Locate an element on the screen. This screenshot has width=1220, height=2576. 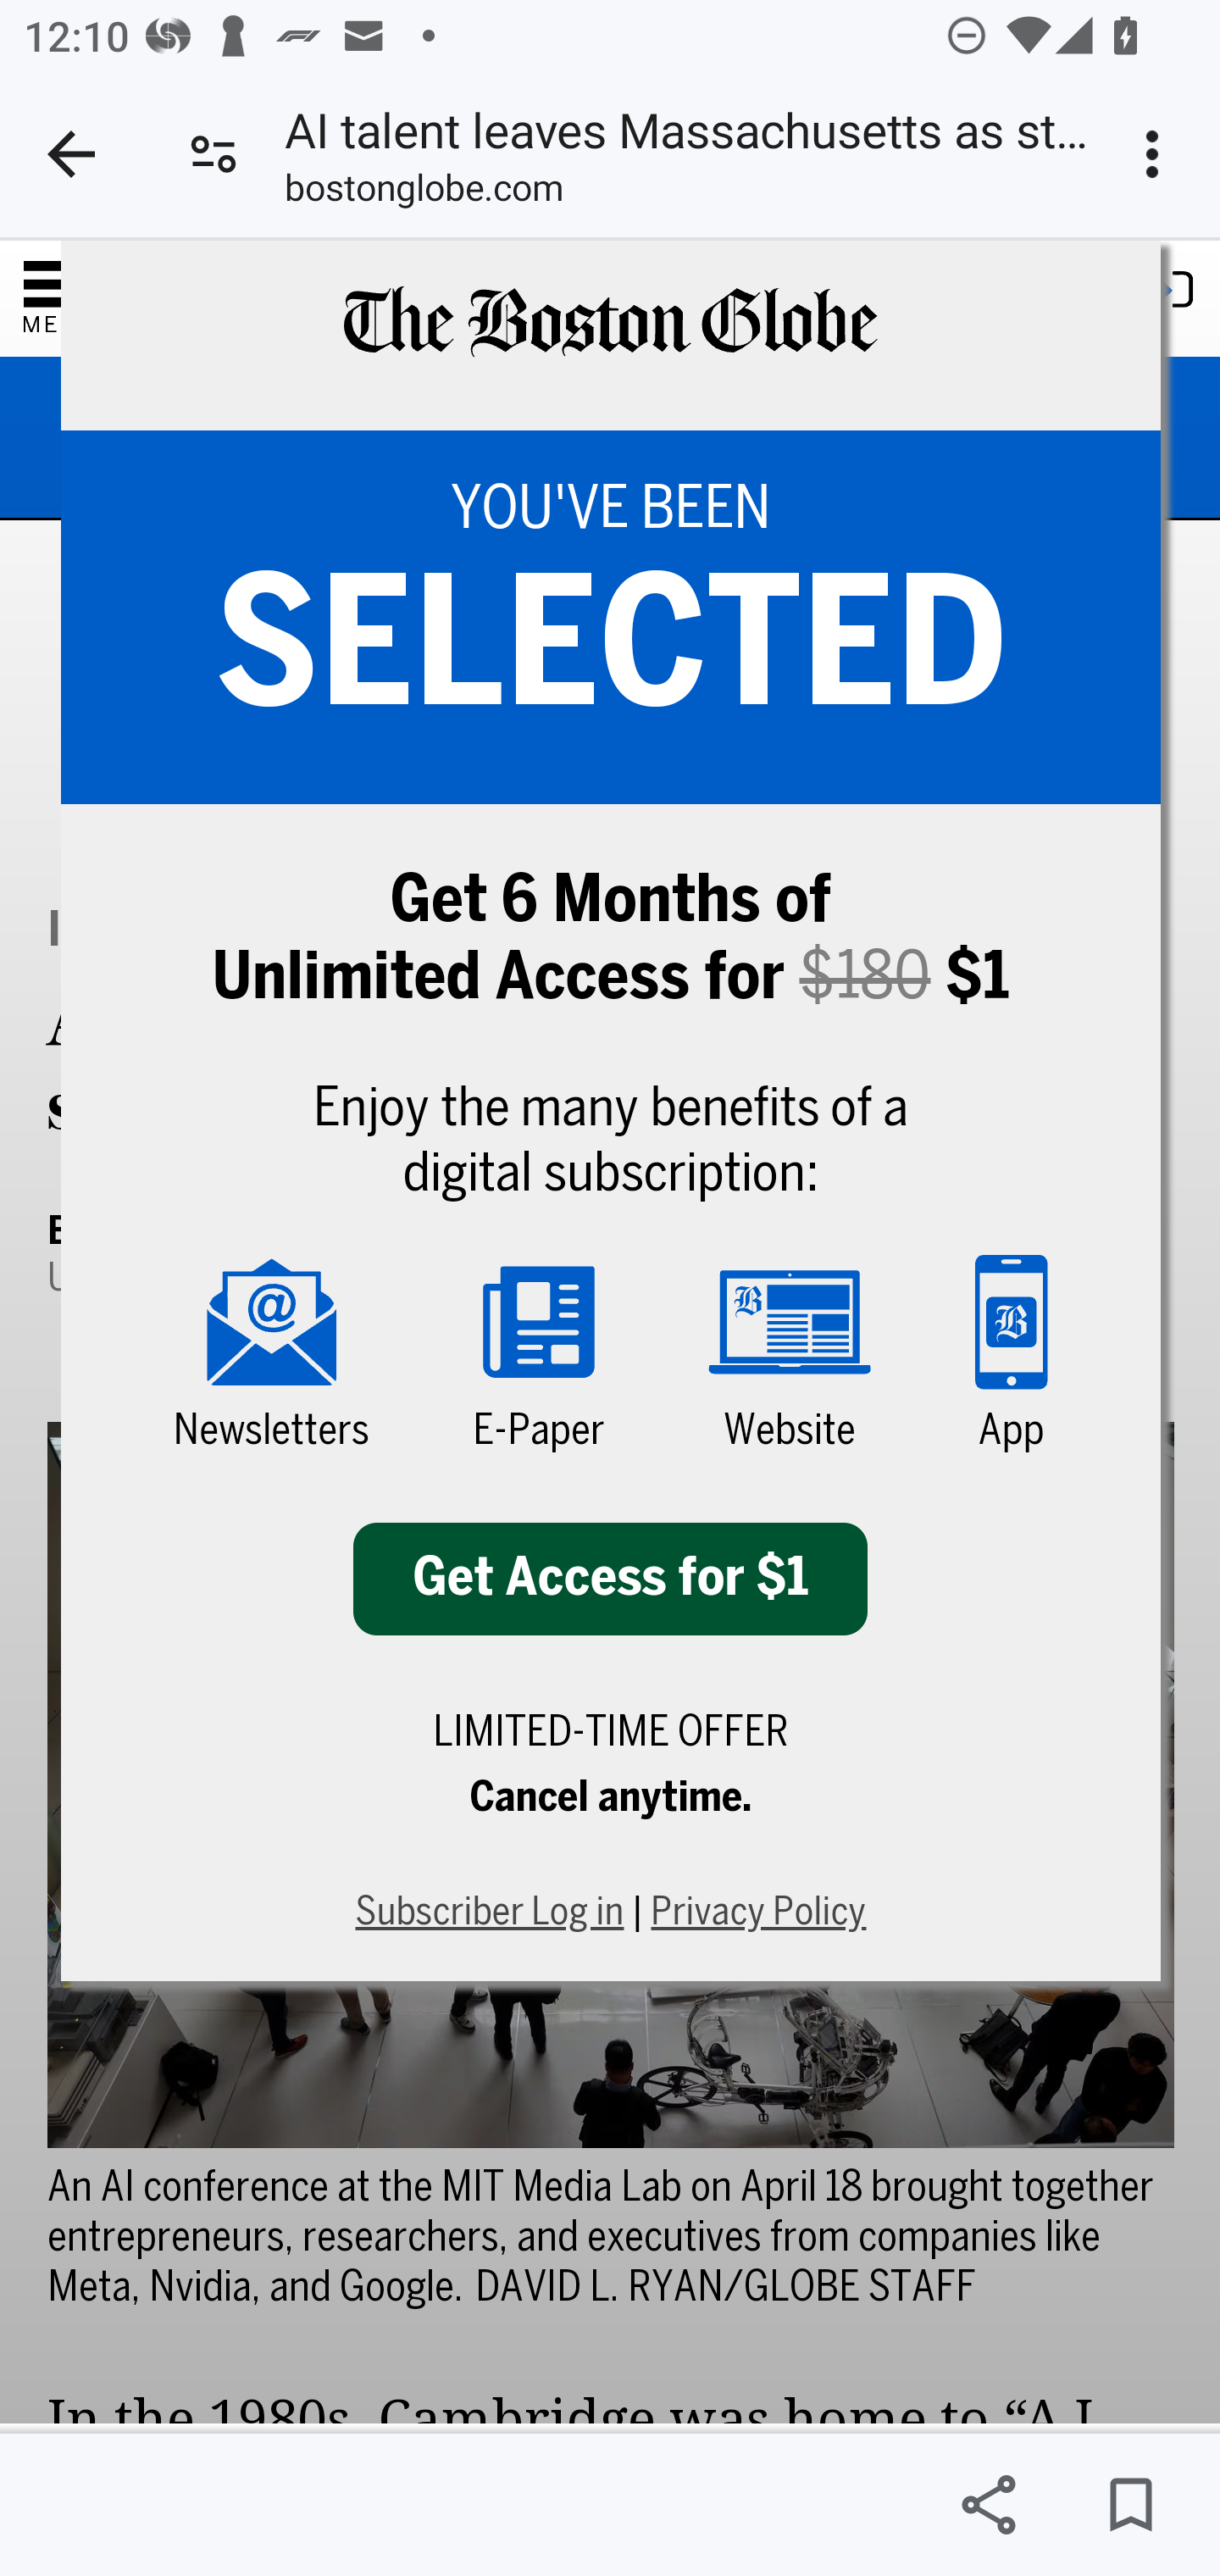
Connection is secure is located at coordinates (213, 154).